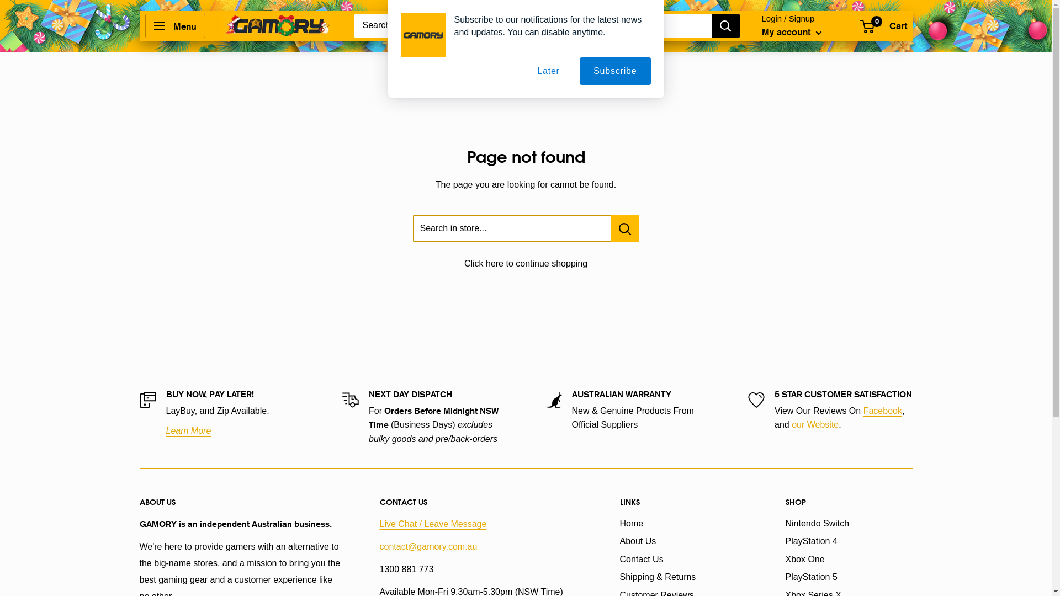 This screenshot has height=596, width=1060. What do you see at coordinates (433, 524) in the screenshot?
I see `Live Chat / Leave Message` at bounding box center [433, 524].